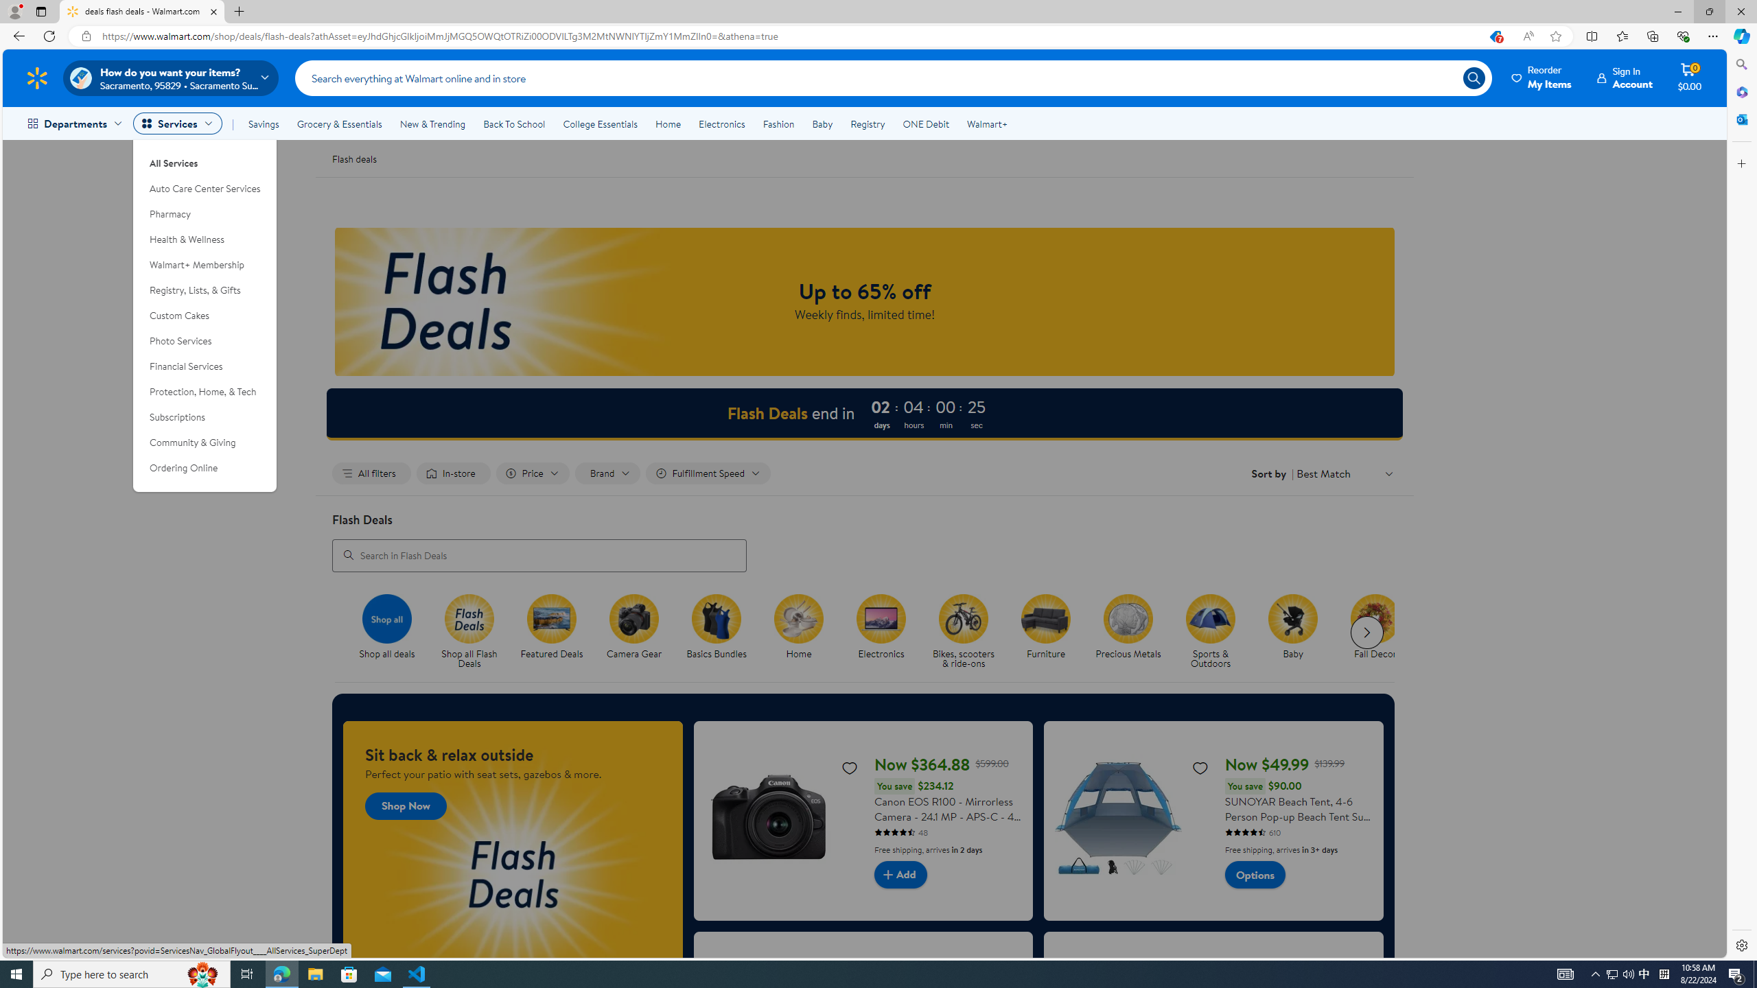 This screenshot has height=988, width=1757. I want to click on Bikes, scooters & ride-ons Bikes, scooters & ride-ons, so click(964, 632).